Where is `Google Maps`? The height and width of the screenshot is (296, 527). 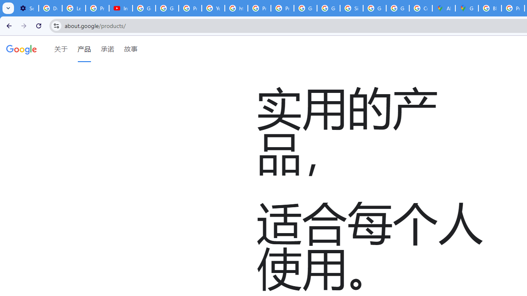 Google Maps is located at coordinates (467, 8).